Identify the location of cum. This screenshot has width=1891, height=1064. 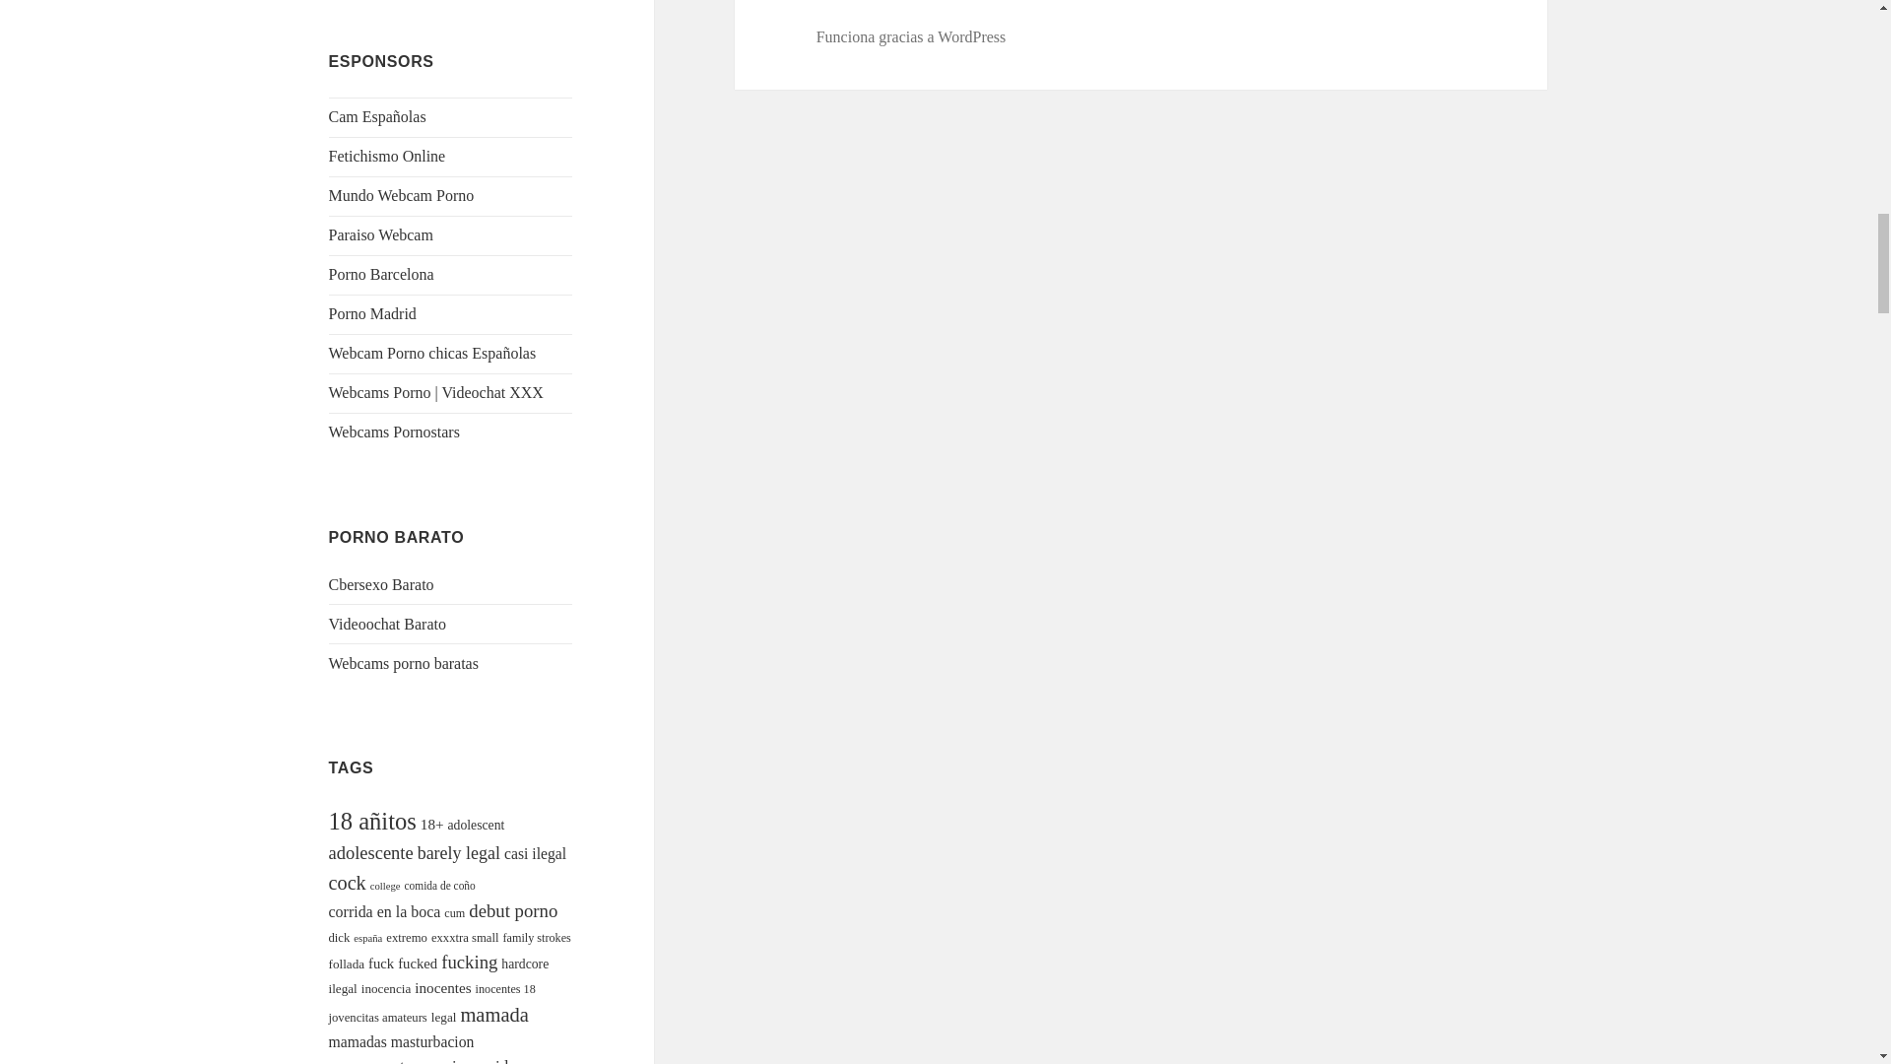
(455, 913).